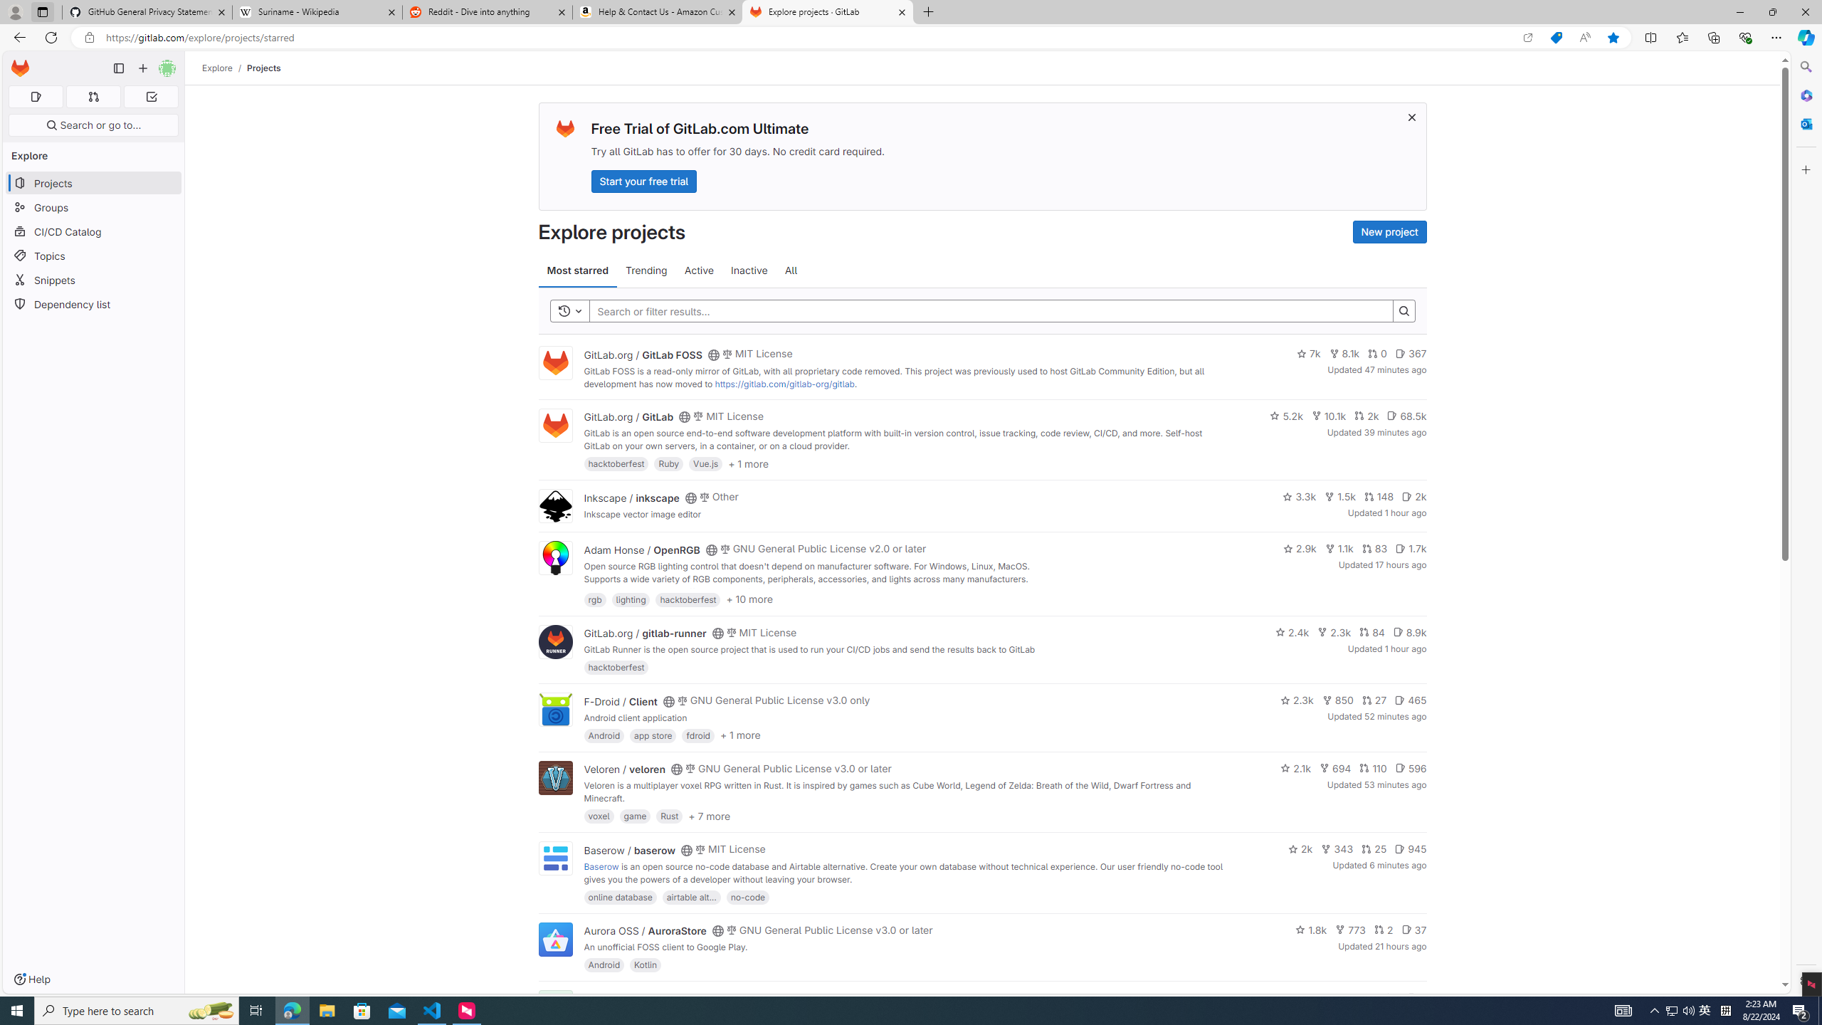  What do you see at coordinates (1406, 416) in the screenshot?
I see `68.5k` at bounding box center [1406, 416].